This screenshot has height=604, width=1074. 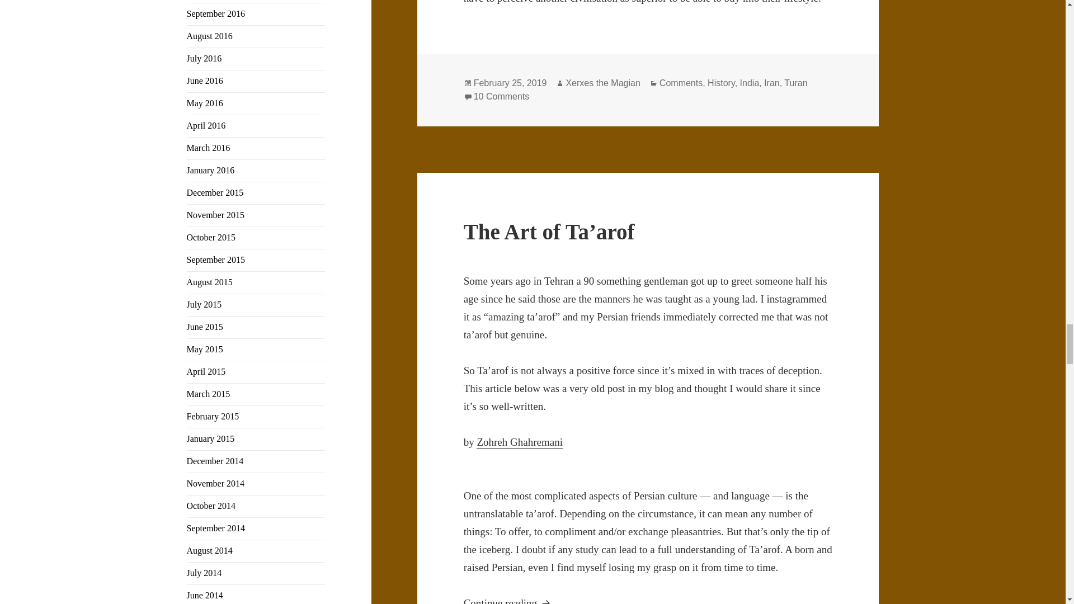 I want to click on Posts by Zohreh Ghahremani, so click(x=520, y=442).